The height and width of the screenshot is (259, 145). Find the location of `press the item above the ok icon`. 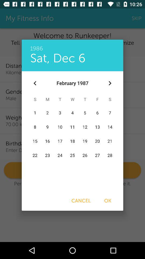

press the item above the ok icon is located at coordinates (110, 83).